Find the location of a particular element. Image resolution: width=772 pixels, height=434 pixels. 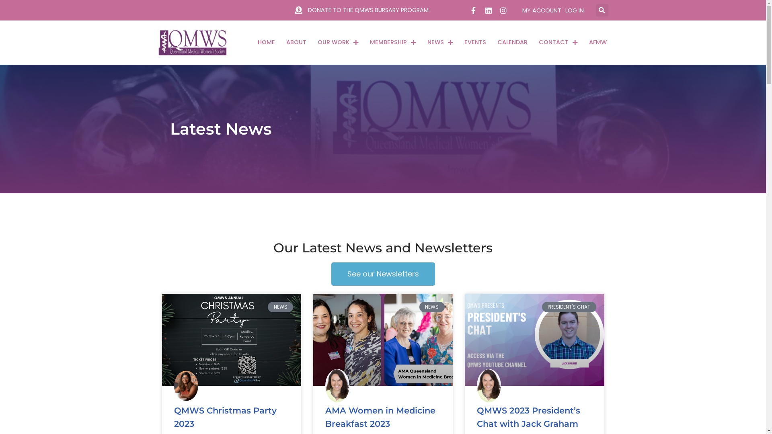

EVENTS is located at coordinates (475, 43).